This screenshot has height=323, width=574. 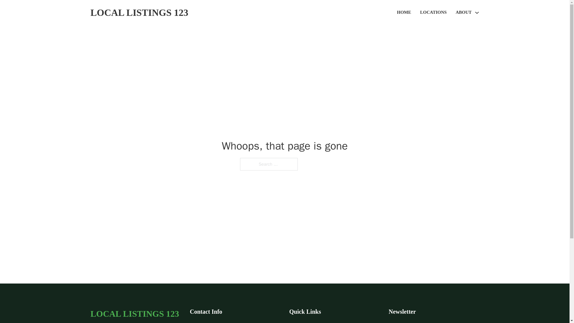 What do you see at coordinates (404, 13) in the screenshot?
I see `HOME` at bounding box center [404, 13].